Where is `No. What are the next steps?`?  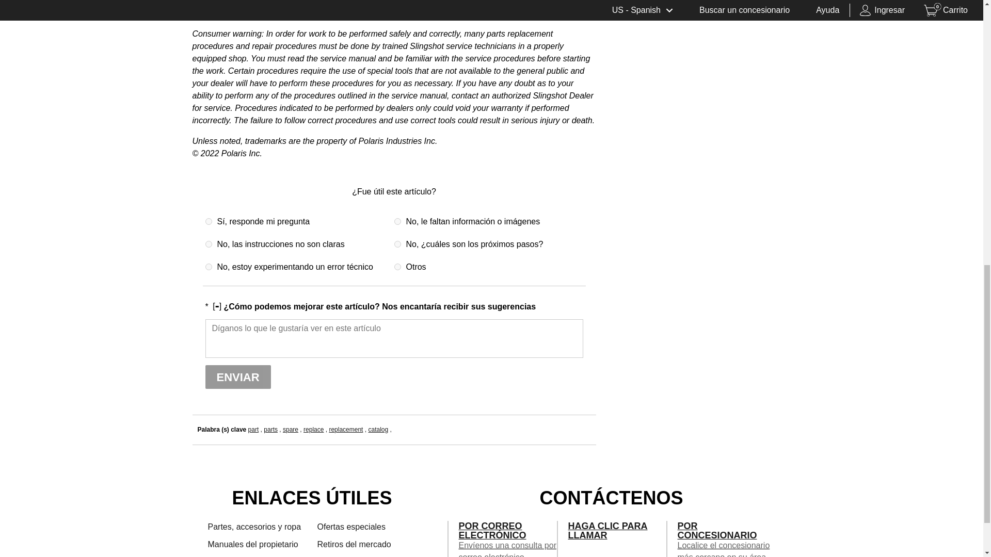 No. What are the next steps? is located at coordinates (397, 243).